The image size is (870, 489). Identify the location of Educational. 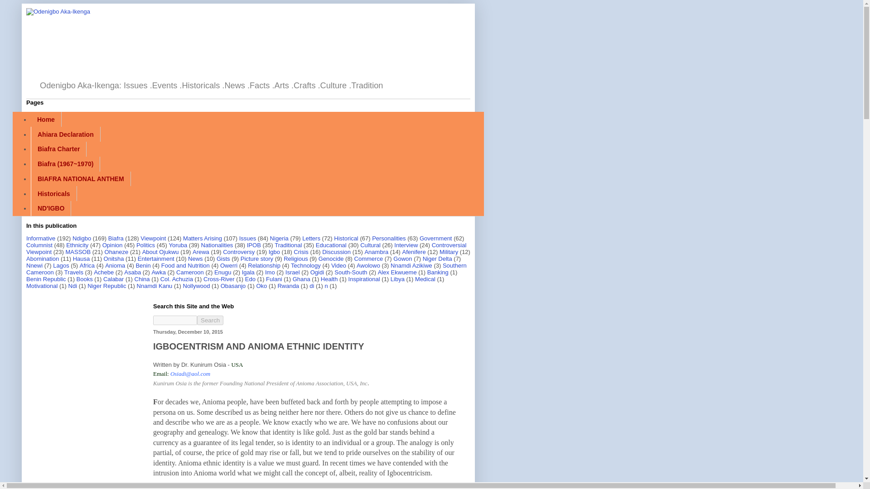
(331, 244).